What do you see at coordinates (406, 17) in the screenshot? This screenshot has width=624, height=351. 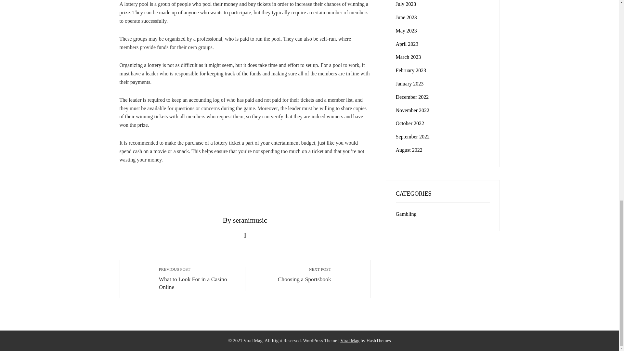 I see `January 2023` at bounding box center [406, 17].